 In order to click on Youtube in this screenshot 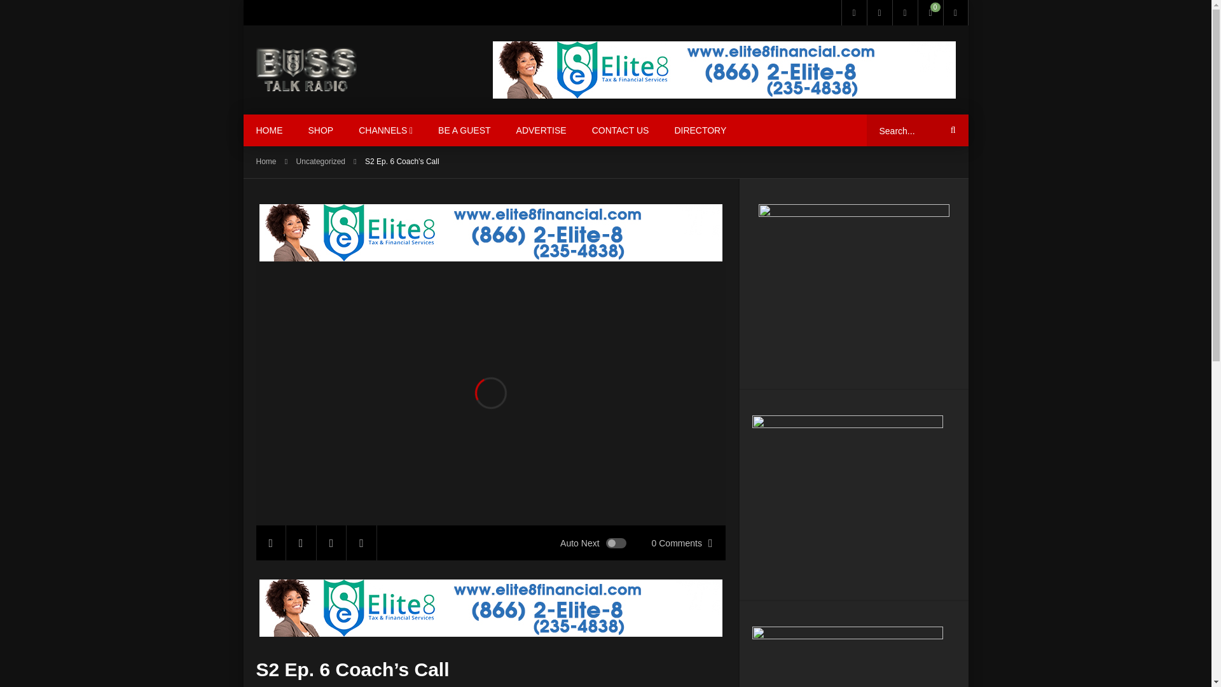, I will do `click(878, 13)`.